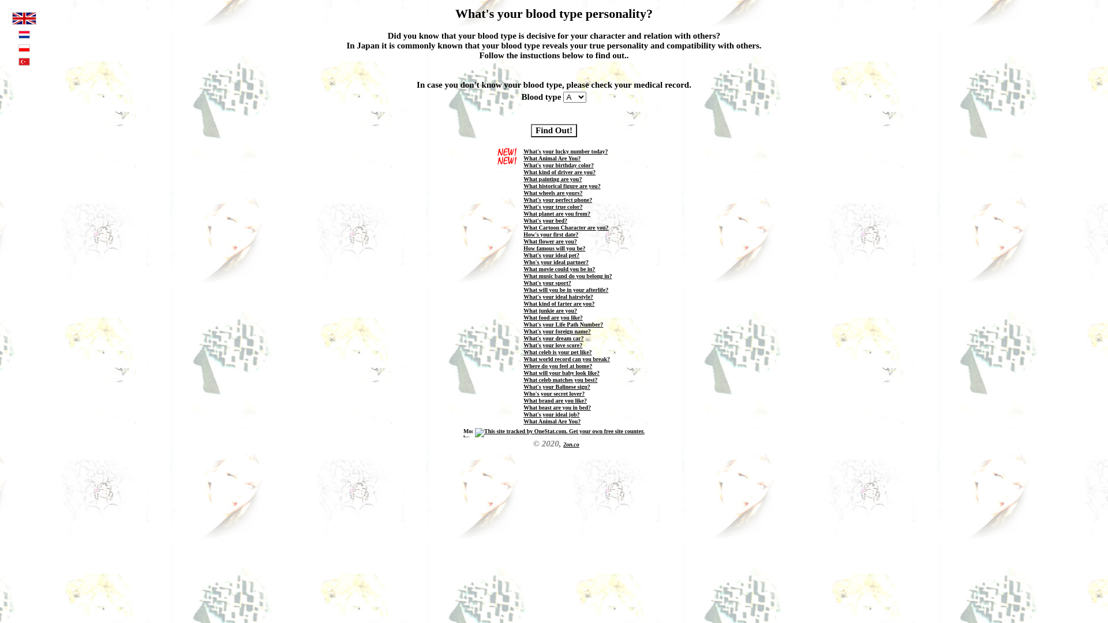  I want to click on What's your love score?, so click(553, 345).